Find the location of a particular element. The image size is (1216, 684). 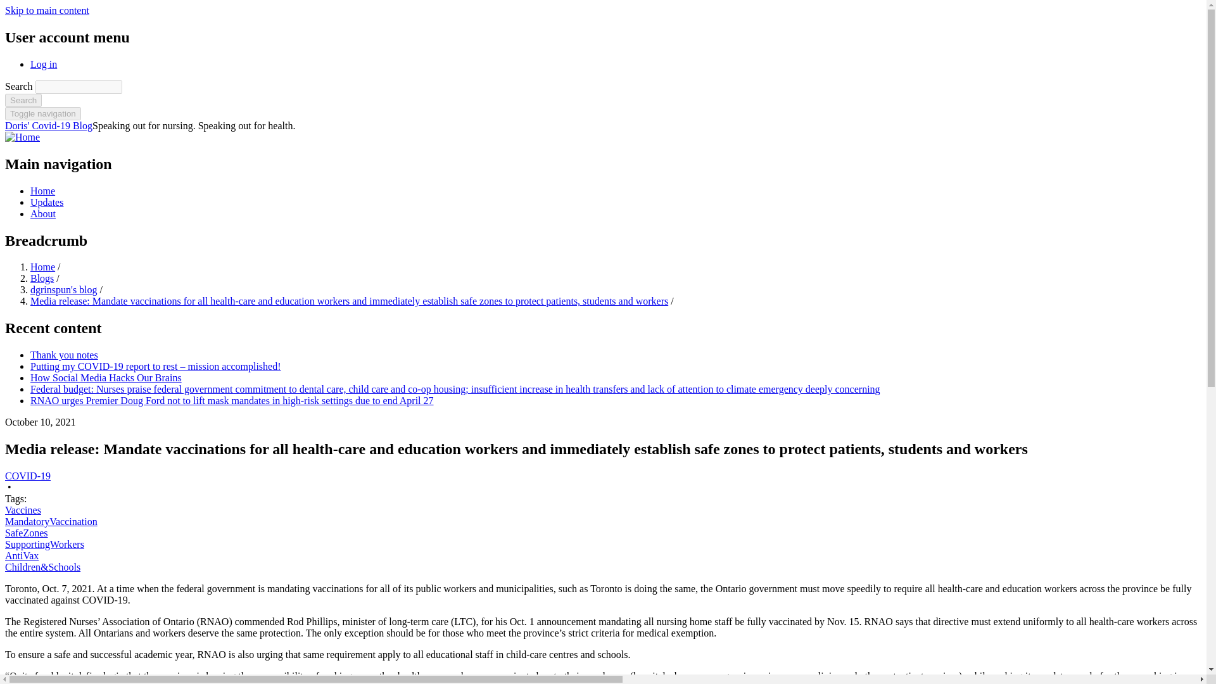

Home is located at coordinates (48, 125).